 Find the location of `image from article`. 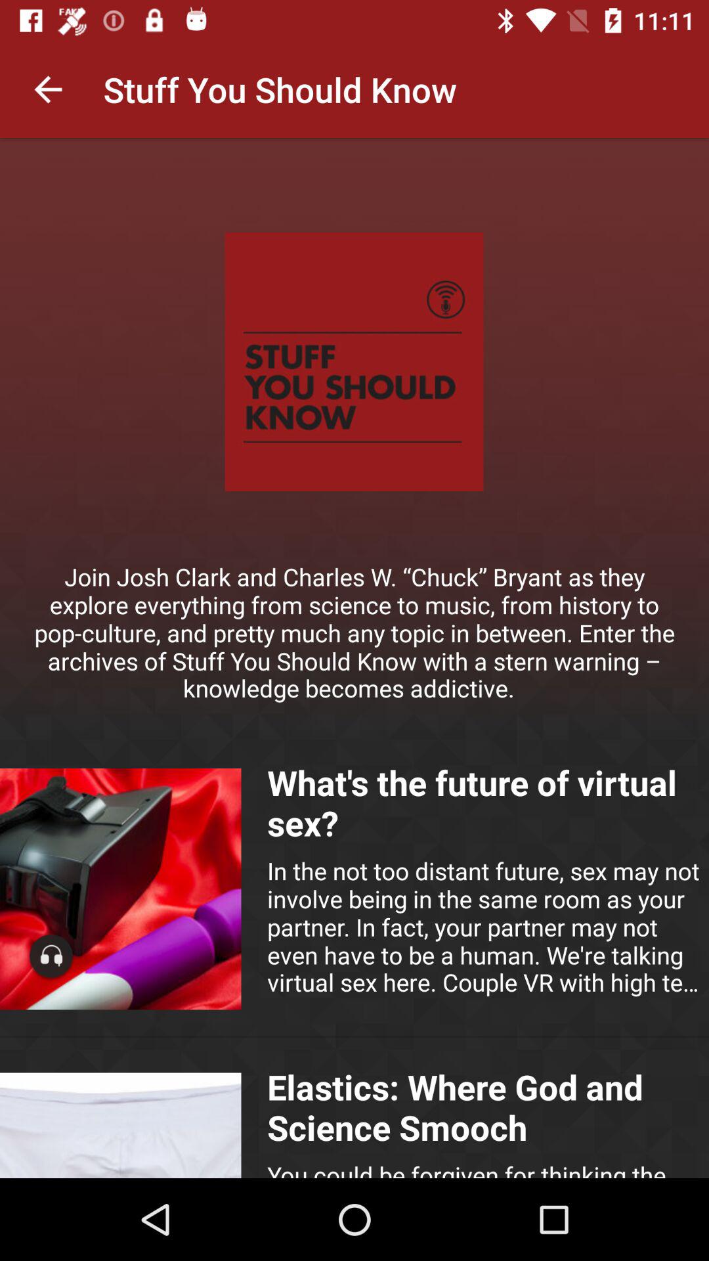

image from article is located at coordinates (121, 1126).